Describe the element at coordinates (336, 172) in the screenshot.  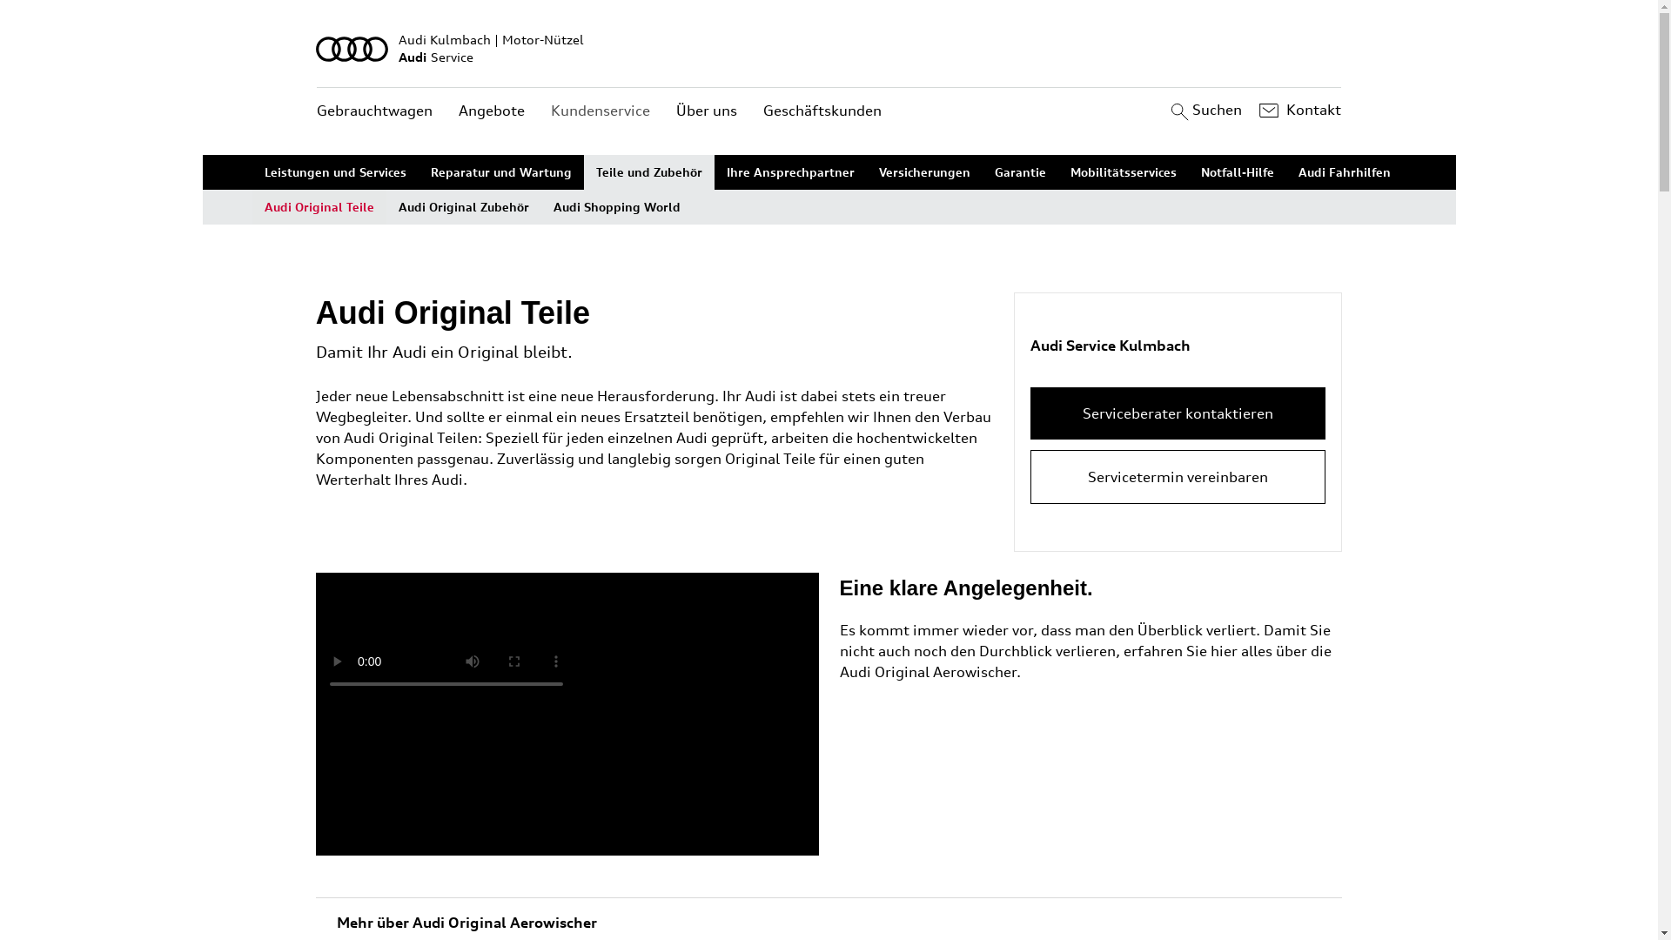
I see `Leistungen und Services` at that location.